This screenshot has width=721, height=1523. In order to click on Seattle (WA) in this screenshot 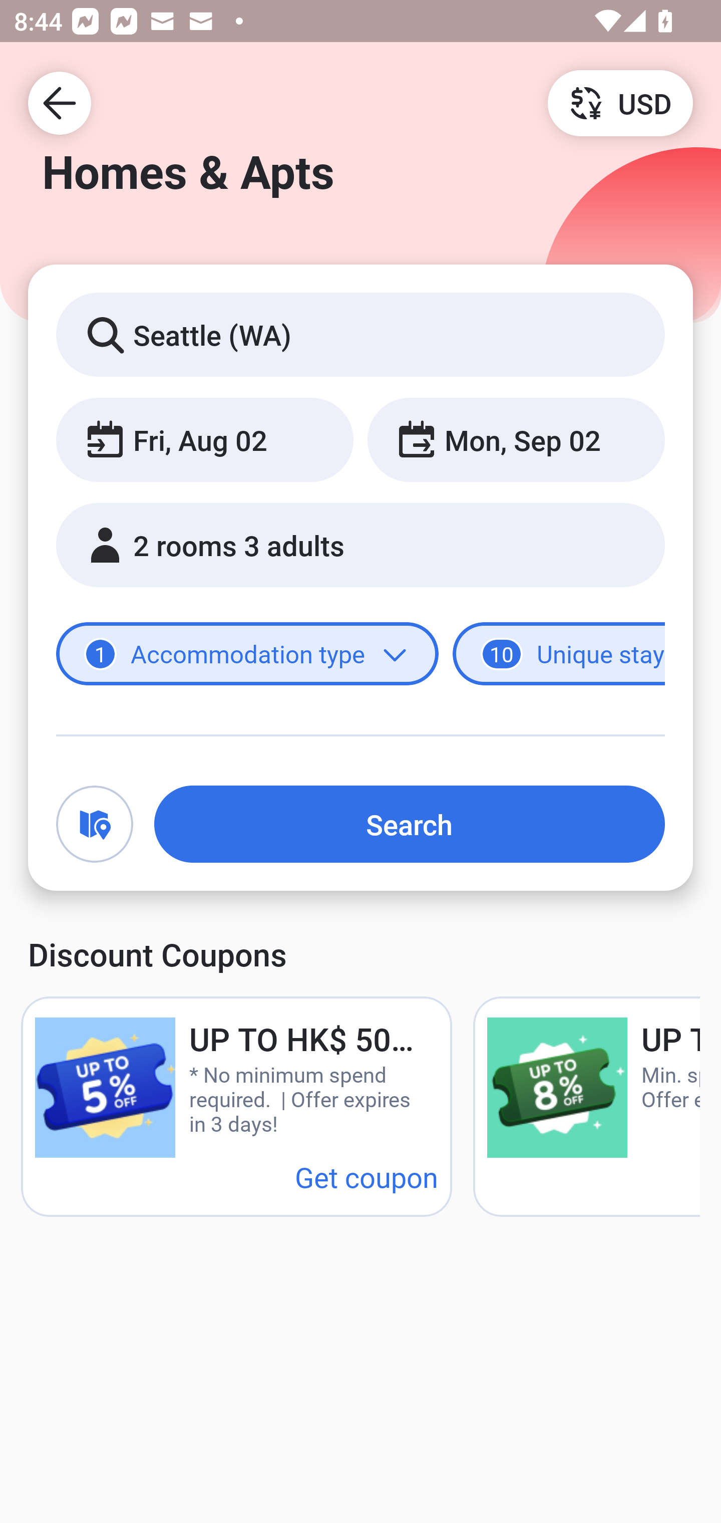, I will do `click(360, 334)`.